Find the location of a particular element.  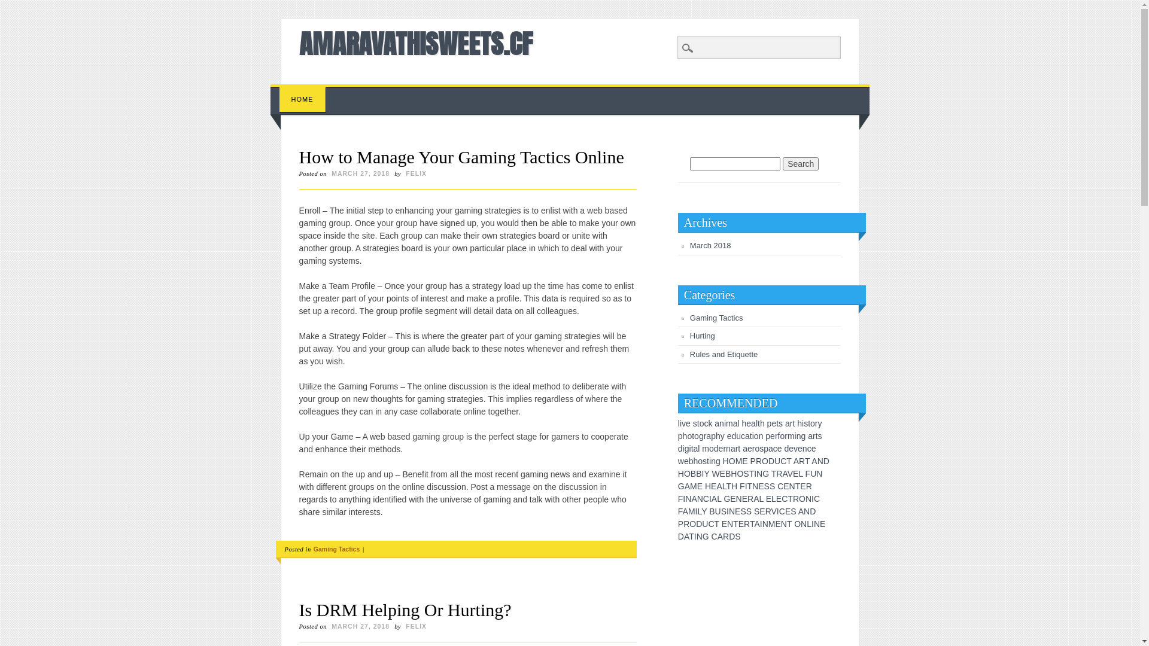

S is located at coordinates (794, 511).